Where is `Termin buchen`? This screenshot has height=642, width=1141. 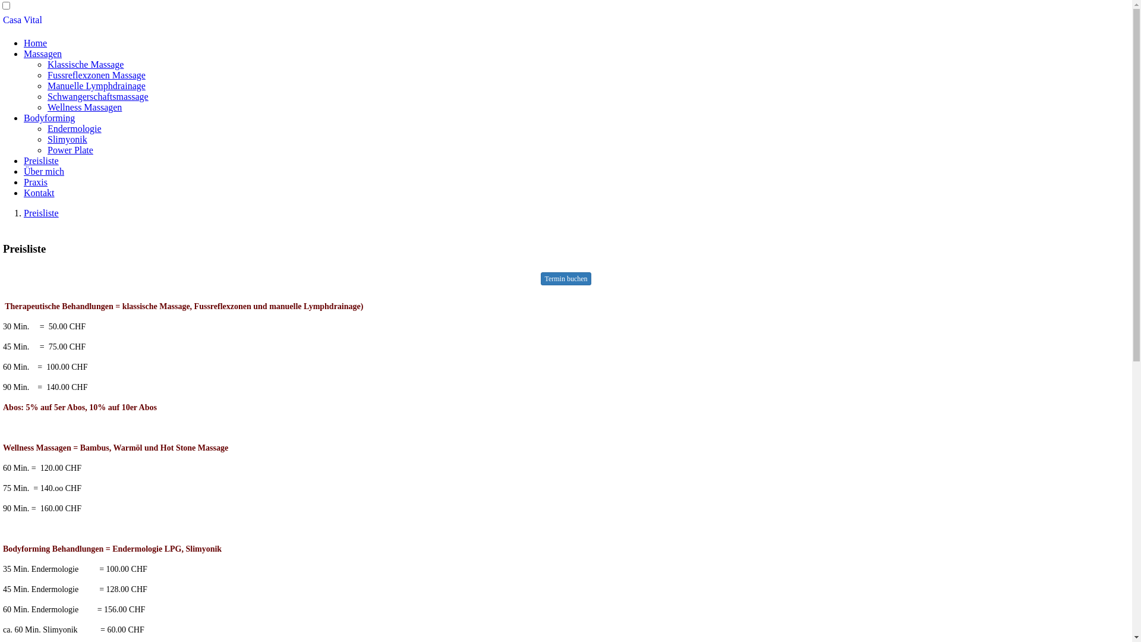
Termin buchen is located at coordinates (566, 279).